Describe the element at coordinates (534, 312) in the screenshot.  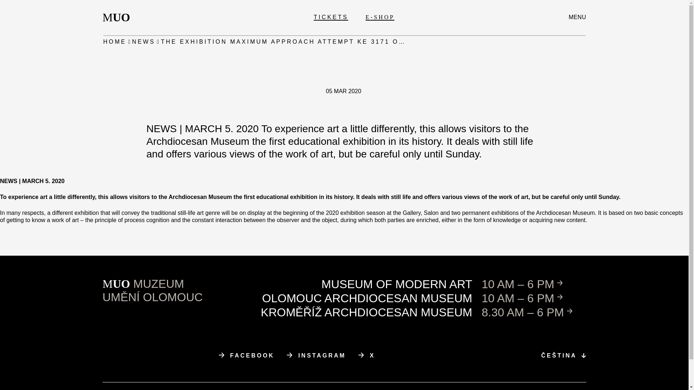
I see `TODAY CLOSED` at that location.